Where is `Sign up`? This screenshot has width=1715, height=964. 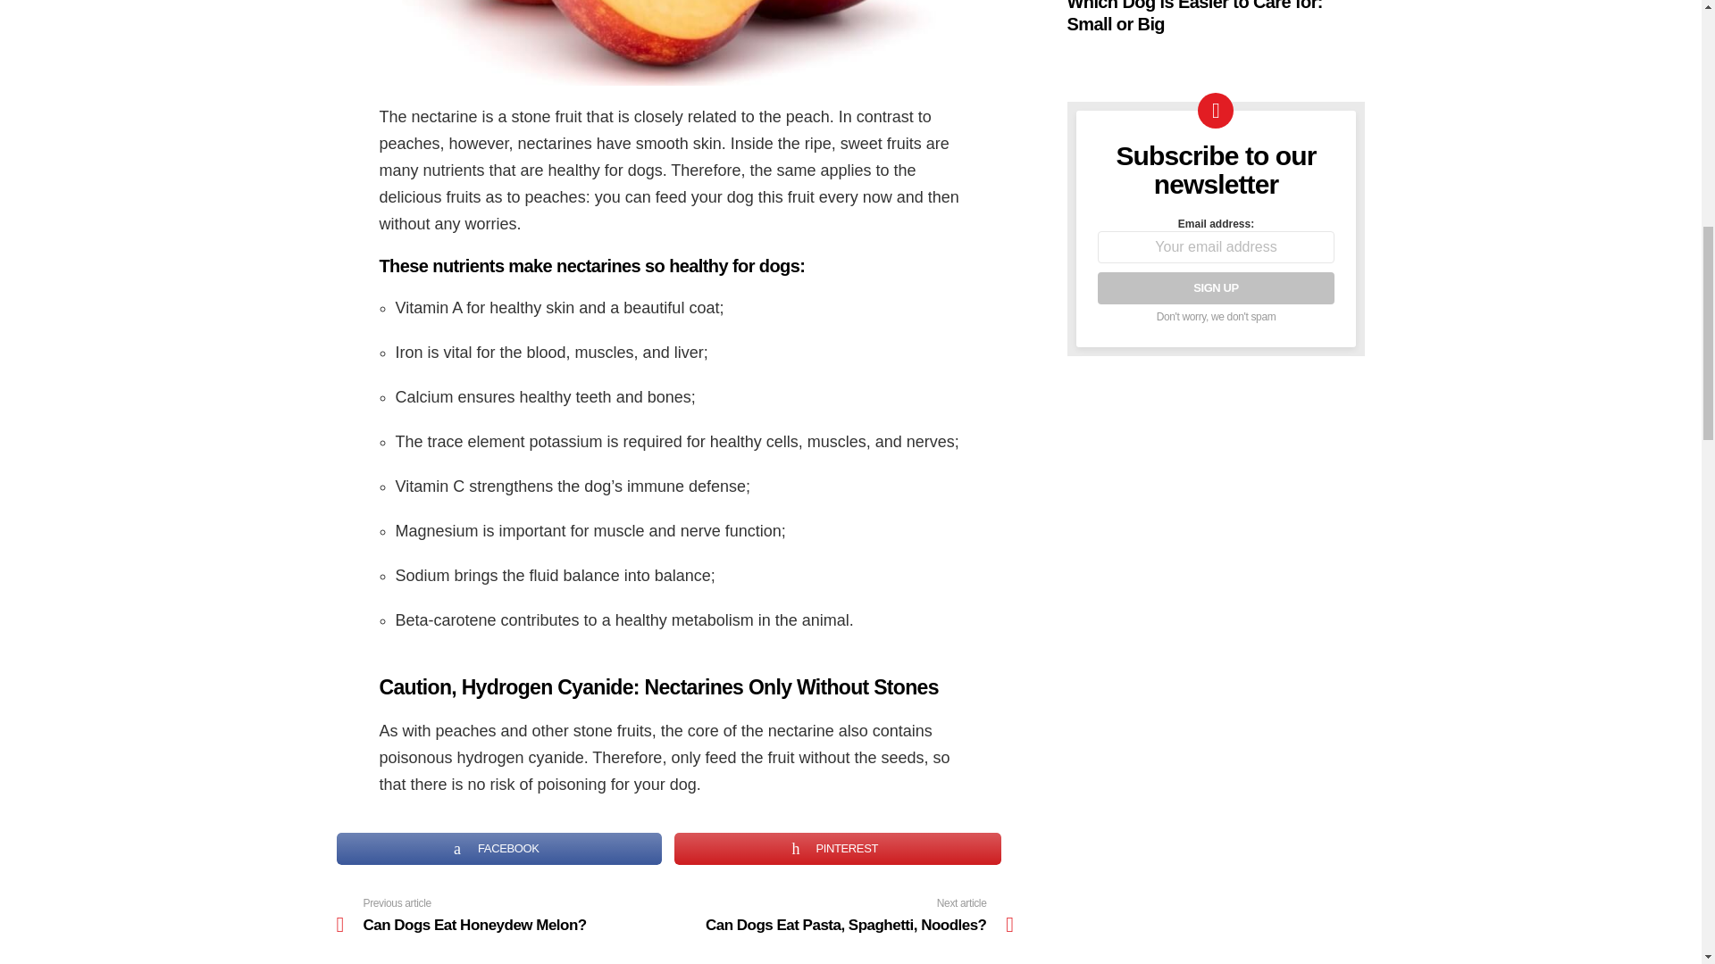
Sign up is located at coordinates (498, 848).